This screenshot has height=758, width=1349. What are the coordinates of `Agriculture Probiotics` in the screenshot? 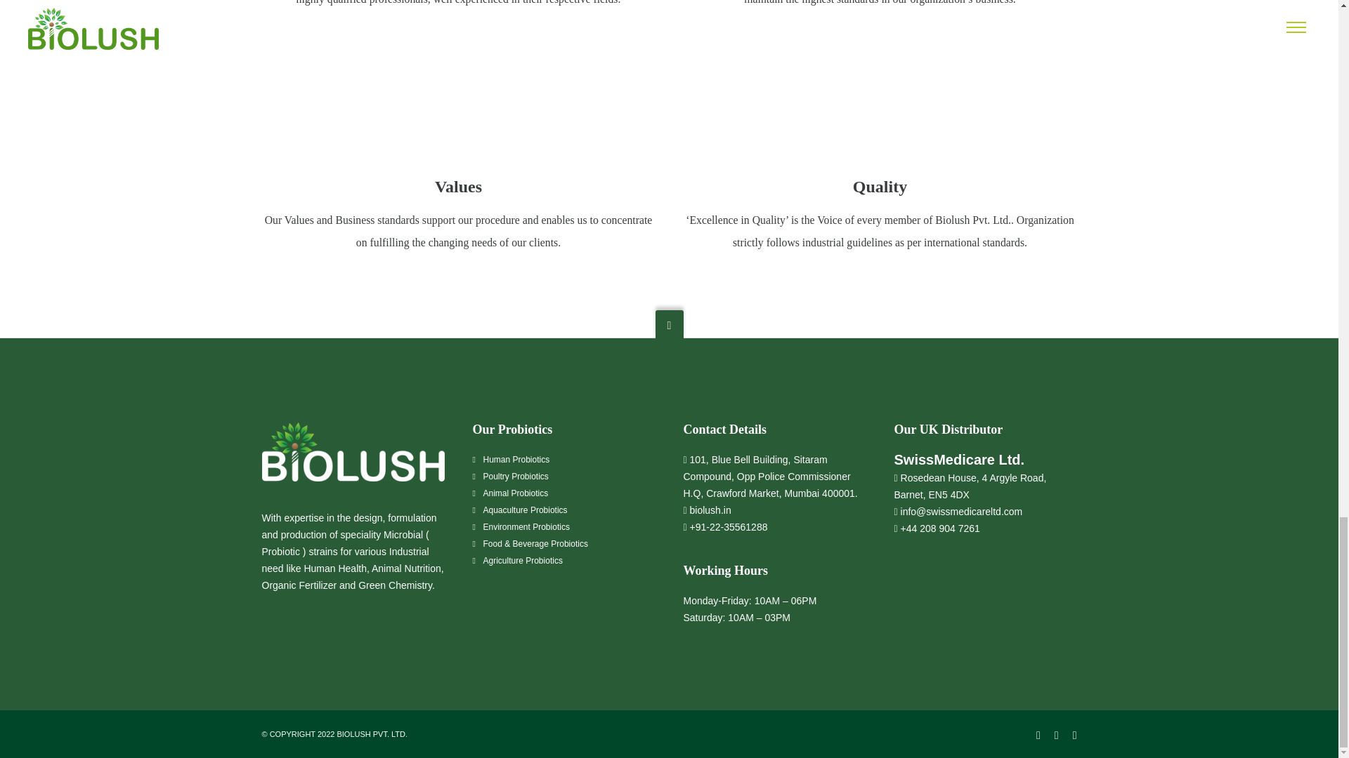 It's located at (523, 560).